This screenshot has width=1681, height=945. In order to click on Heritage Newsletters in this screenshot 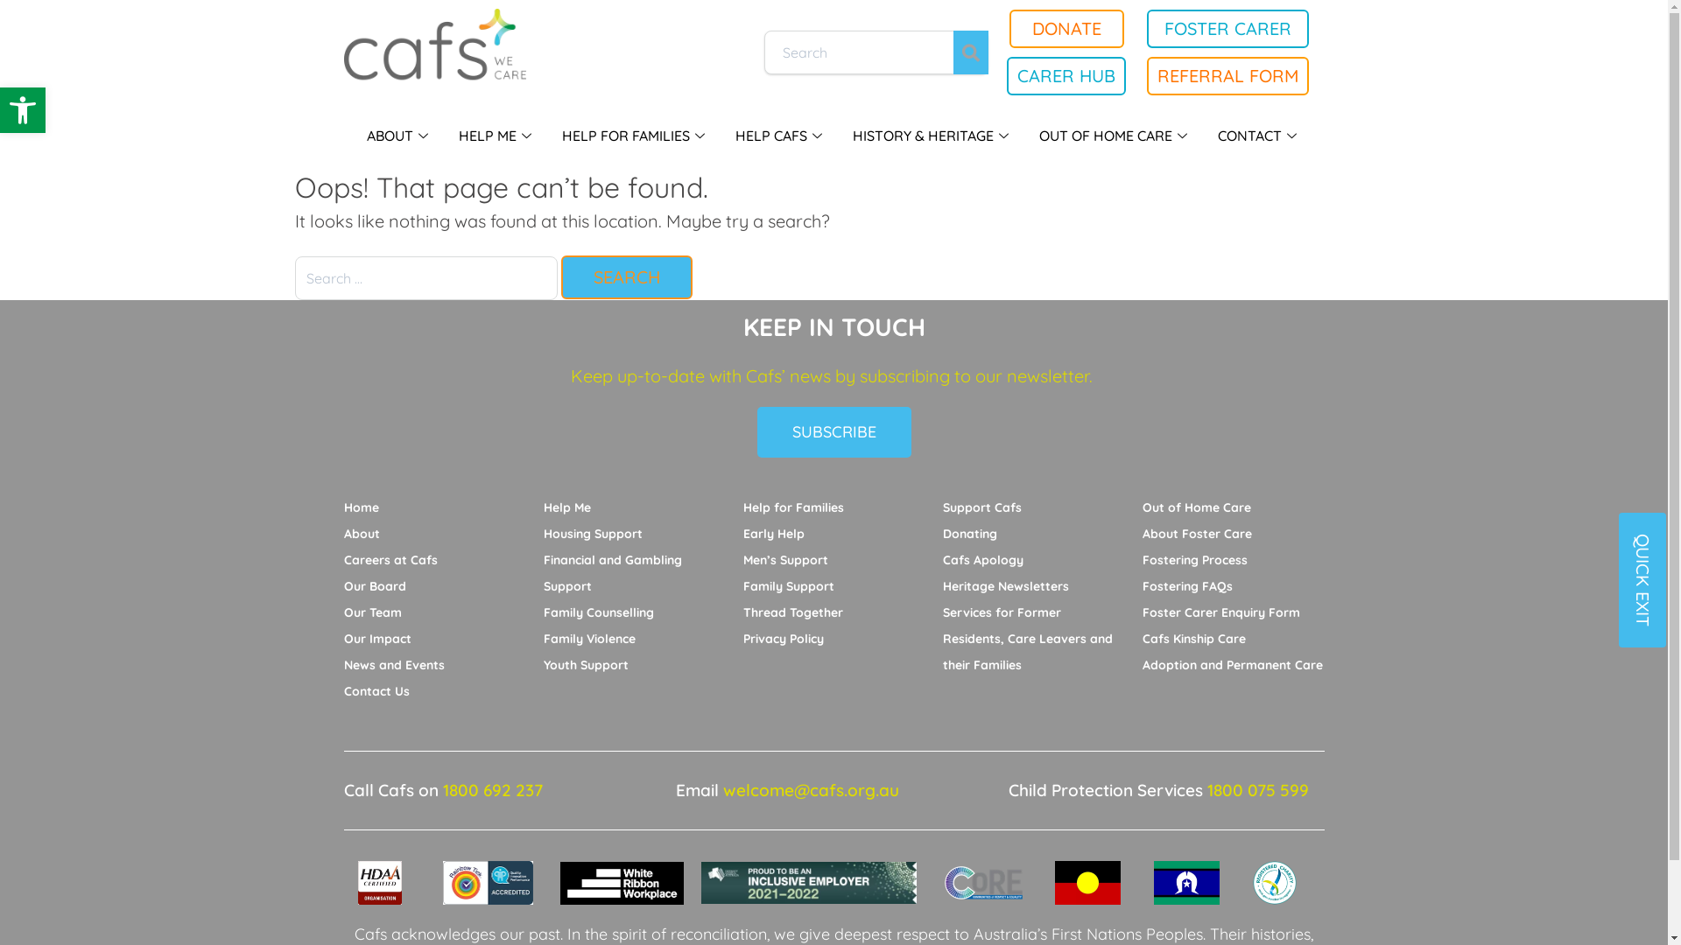, I will do `click(1005, 586)`.